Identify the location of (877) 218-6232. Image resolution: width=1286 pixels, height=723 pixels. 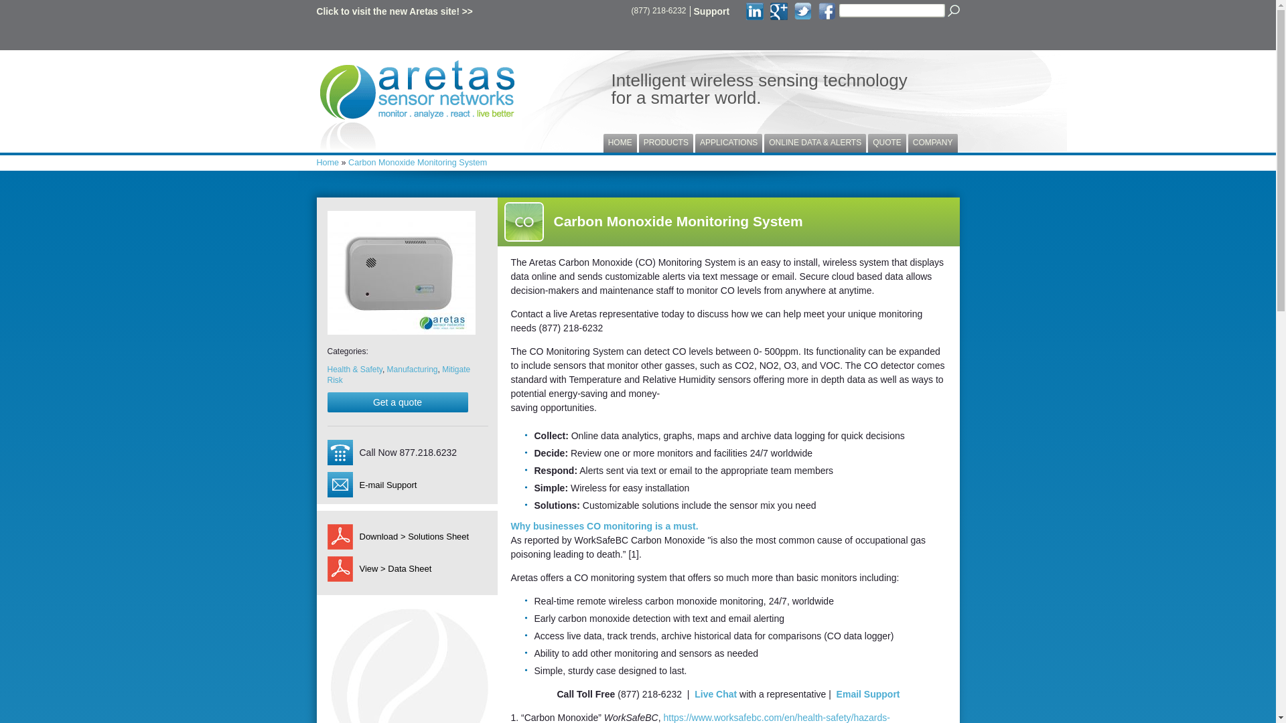
(659, 11).